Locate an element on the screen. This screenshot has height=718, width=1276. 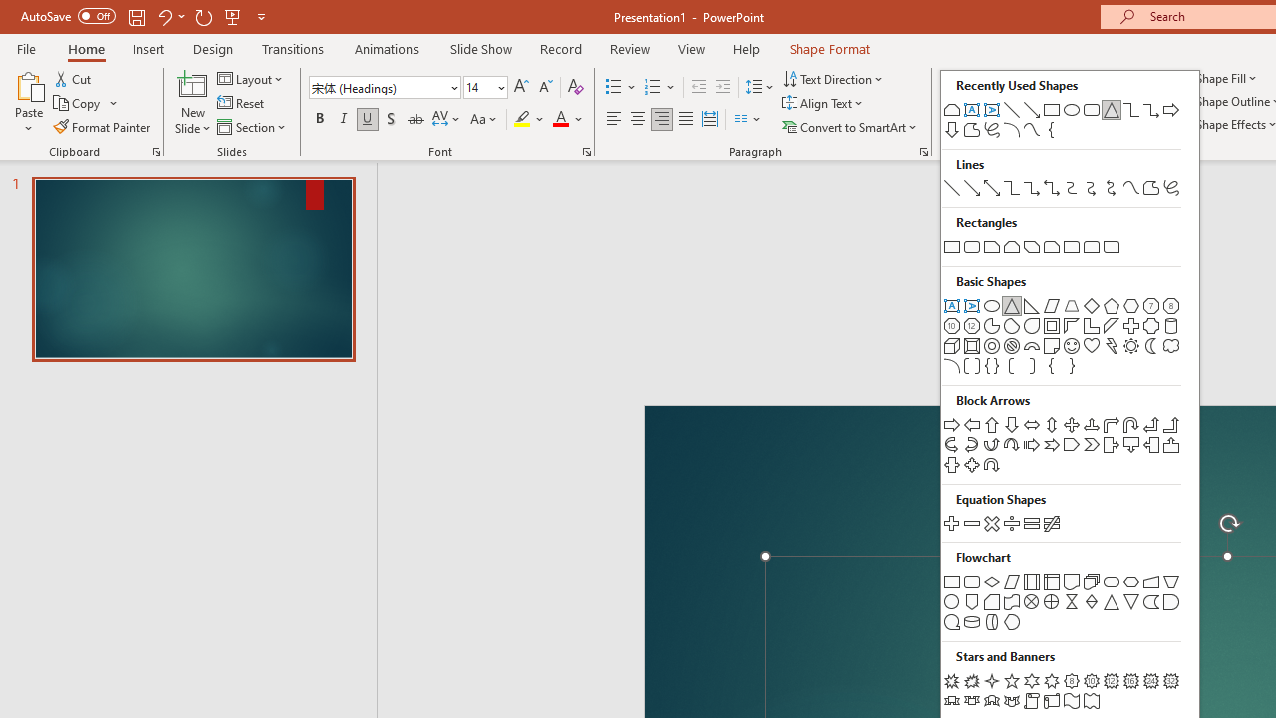
Bold is located at coordinates (319, 120).